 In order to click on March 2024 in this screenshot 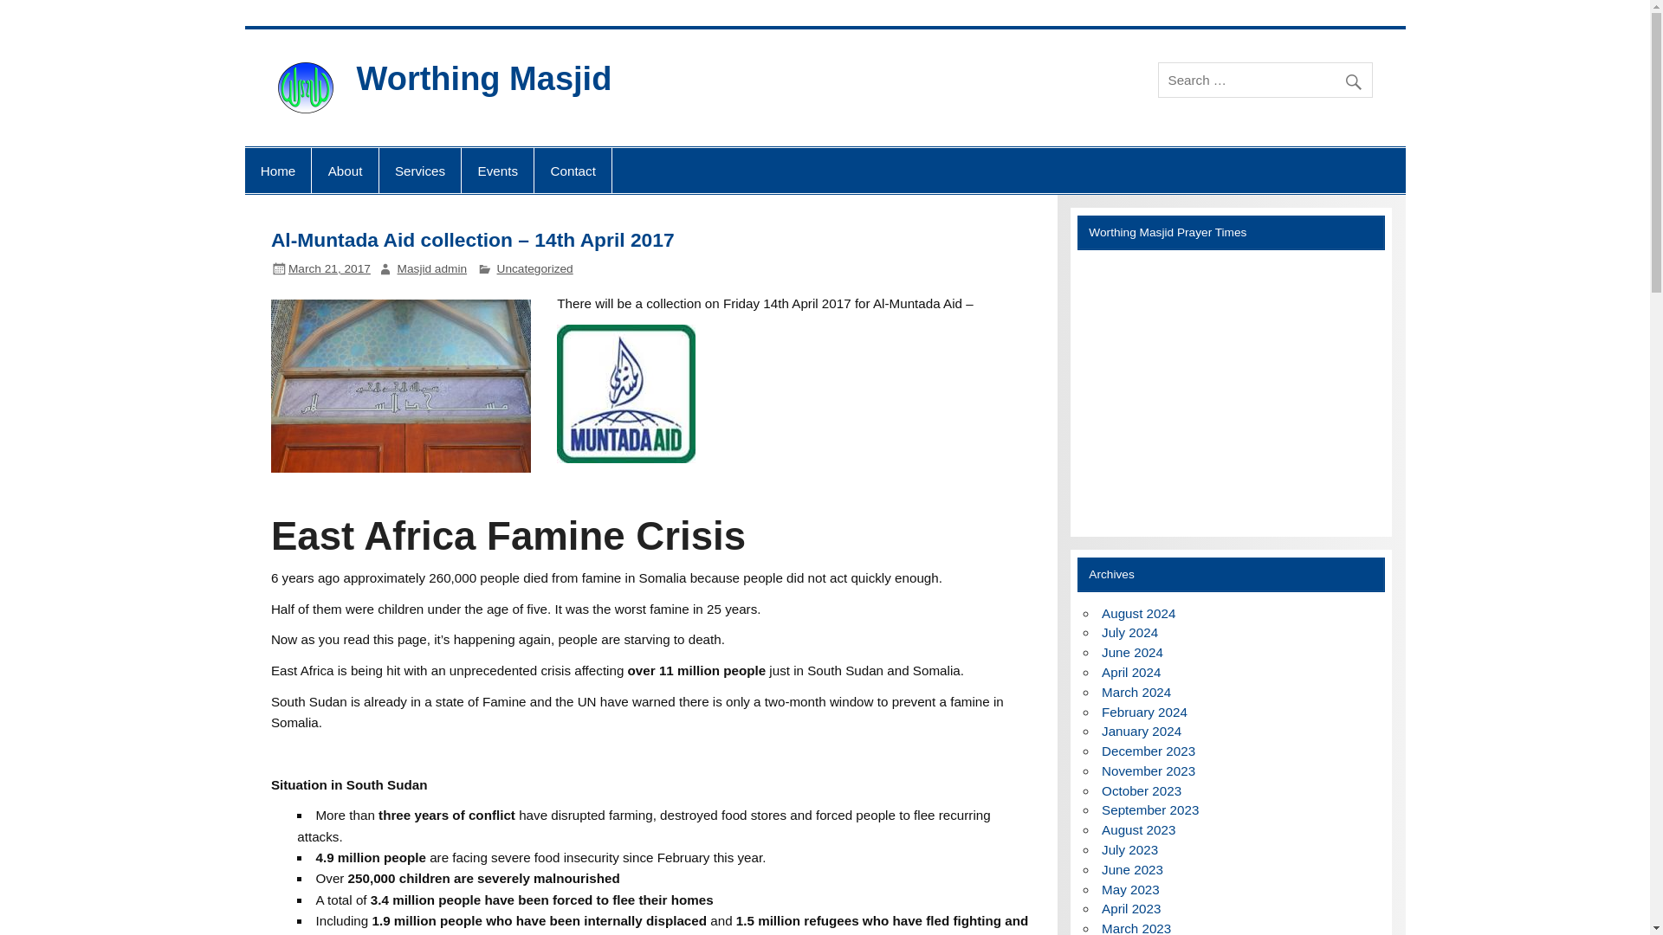, I will do `click(1136, 691)`.